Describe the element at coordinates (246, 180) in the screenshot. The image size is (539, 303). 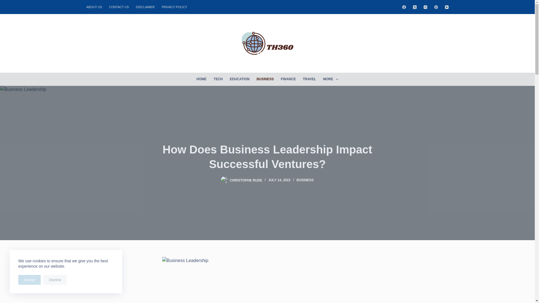
I see `Posts by Christophe Rude` at that location.